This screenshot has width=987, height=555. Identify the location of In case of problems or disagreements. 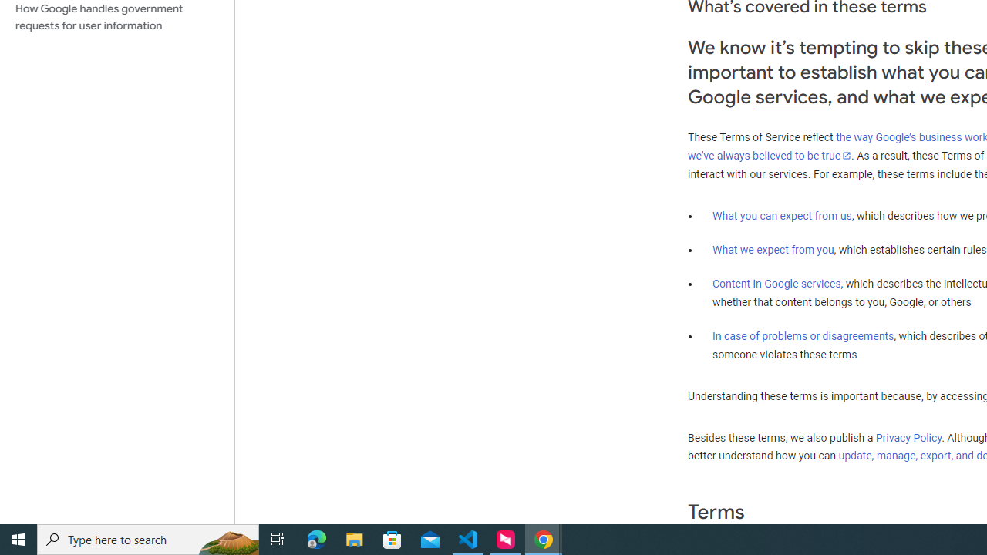
(803, 335).